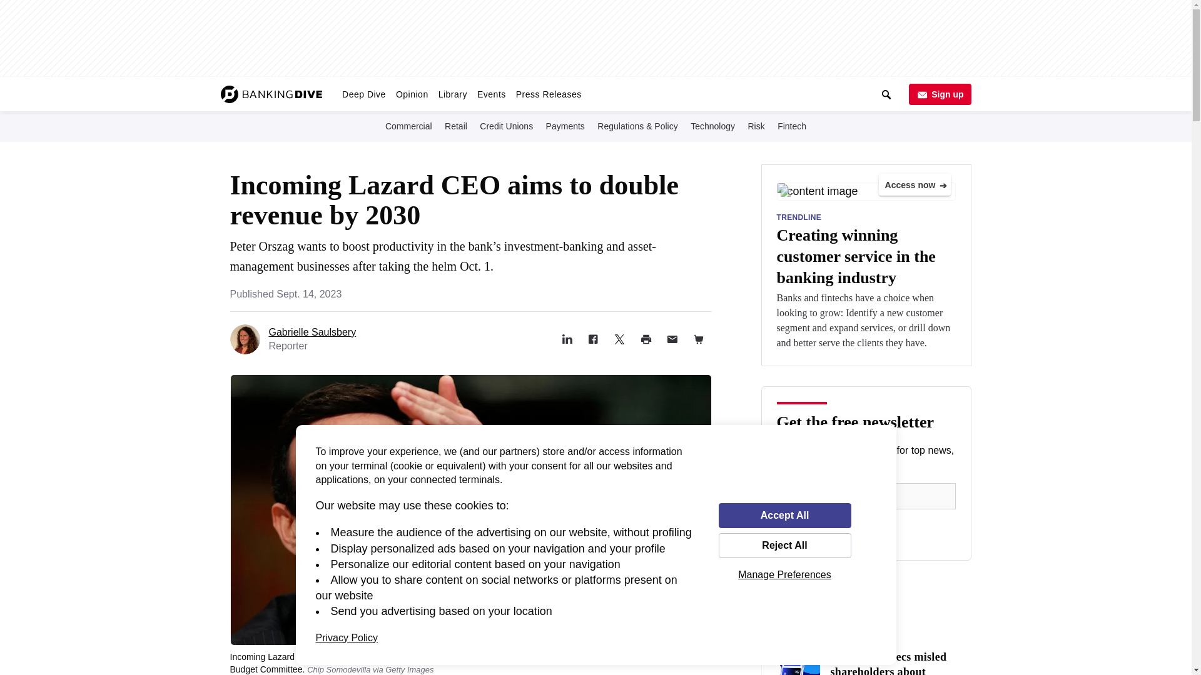 Image resolution: width=1201 pixels, height=675 pixels. Describe the element at coordinates (409, 126) in the screenshot. I see `Commercial` at that location.